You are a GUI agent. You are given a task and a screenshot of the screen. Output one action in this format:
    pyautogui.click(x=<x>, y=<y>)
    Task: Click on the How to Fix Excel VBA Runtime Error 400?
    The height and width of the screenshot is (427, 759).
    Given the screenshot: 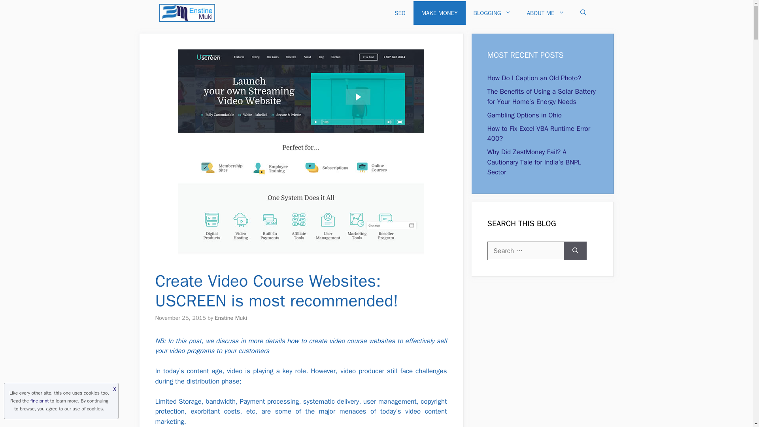 What is the action you would take?
    pyautogui.click(x=538, y=133)
    